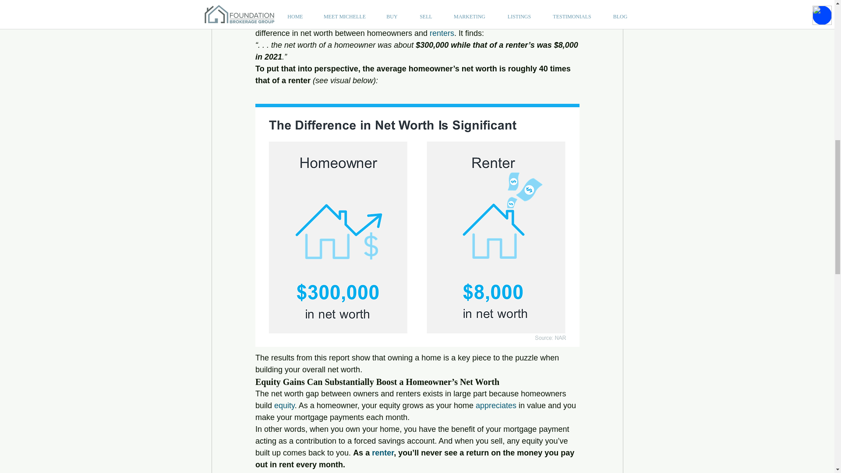  What do you see at coordinates (284, 406) in the screenshot?
I see `equity` at bounding box center [284, 406].